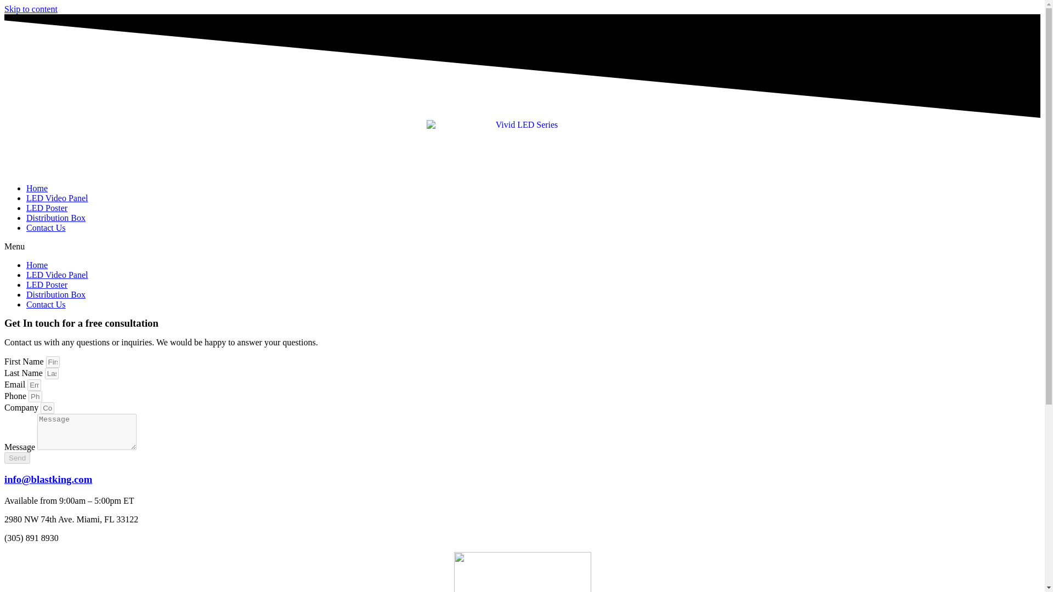 The width and height of the screenshot is (1053, 592). Describe the element at coordinates (57, 274) in the screenshot. I see `LED Video Panel` at that location.